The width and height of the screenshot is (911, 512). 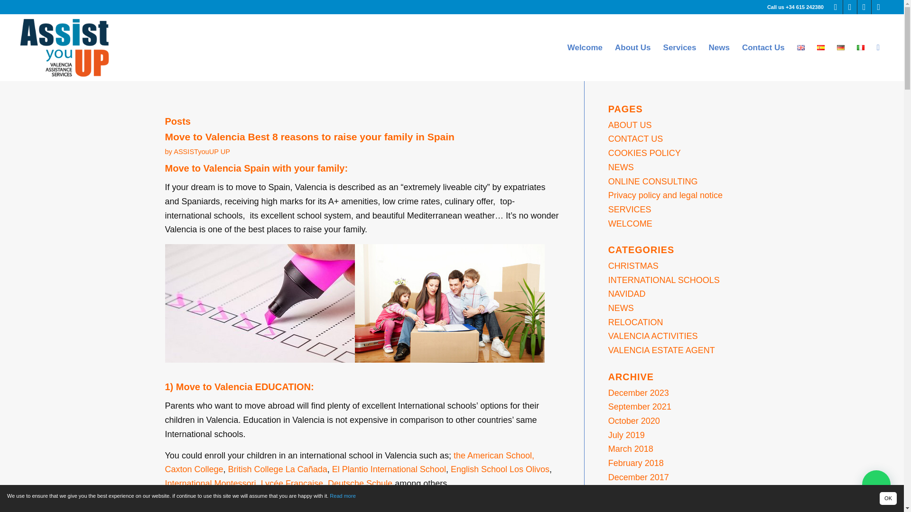 What do you see at coordinates (836, 7) in the screenshot?
I see `Facebook` at bounding box center [836, 7].